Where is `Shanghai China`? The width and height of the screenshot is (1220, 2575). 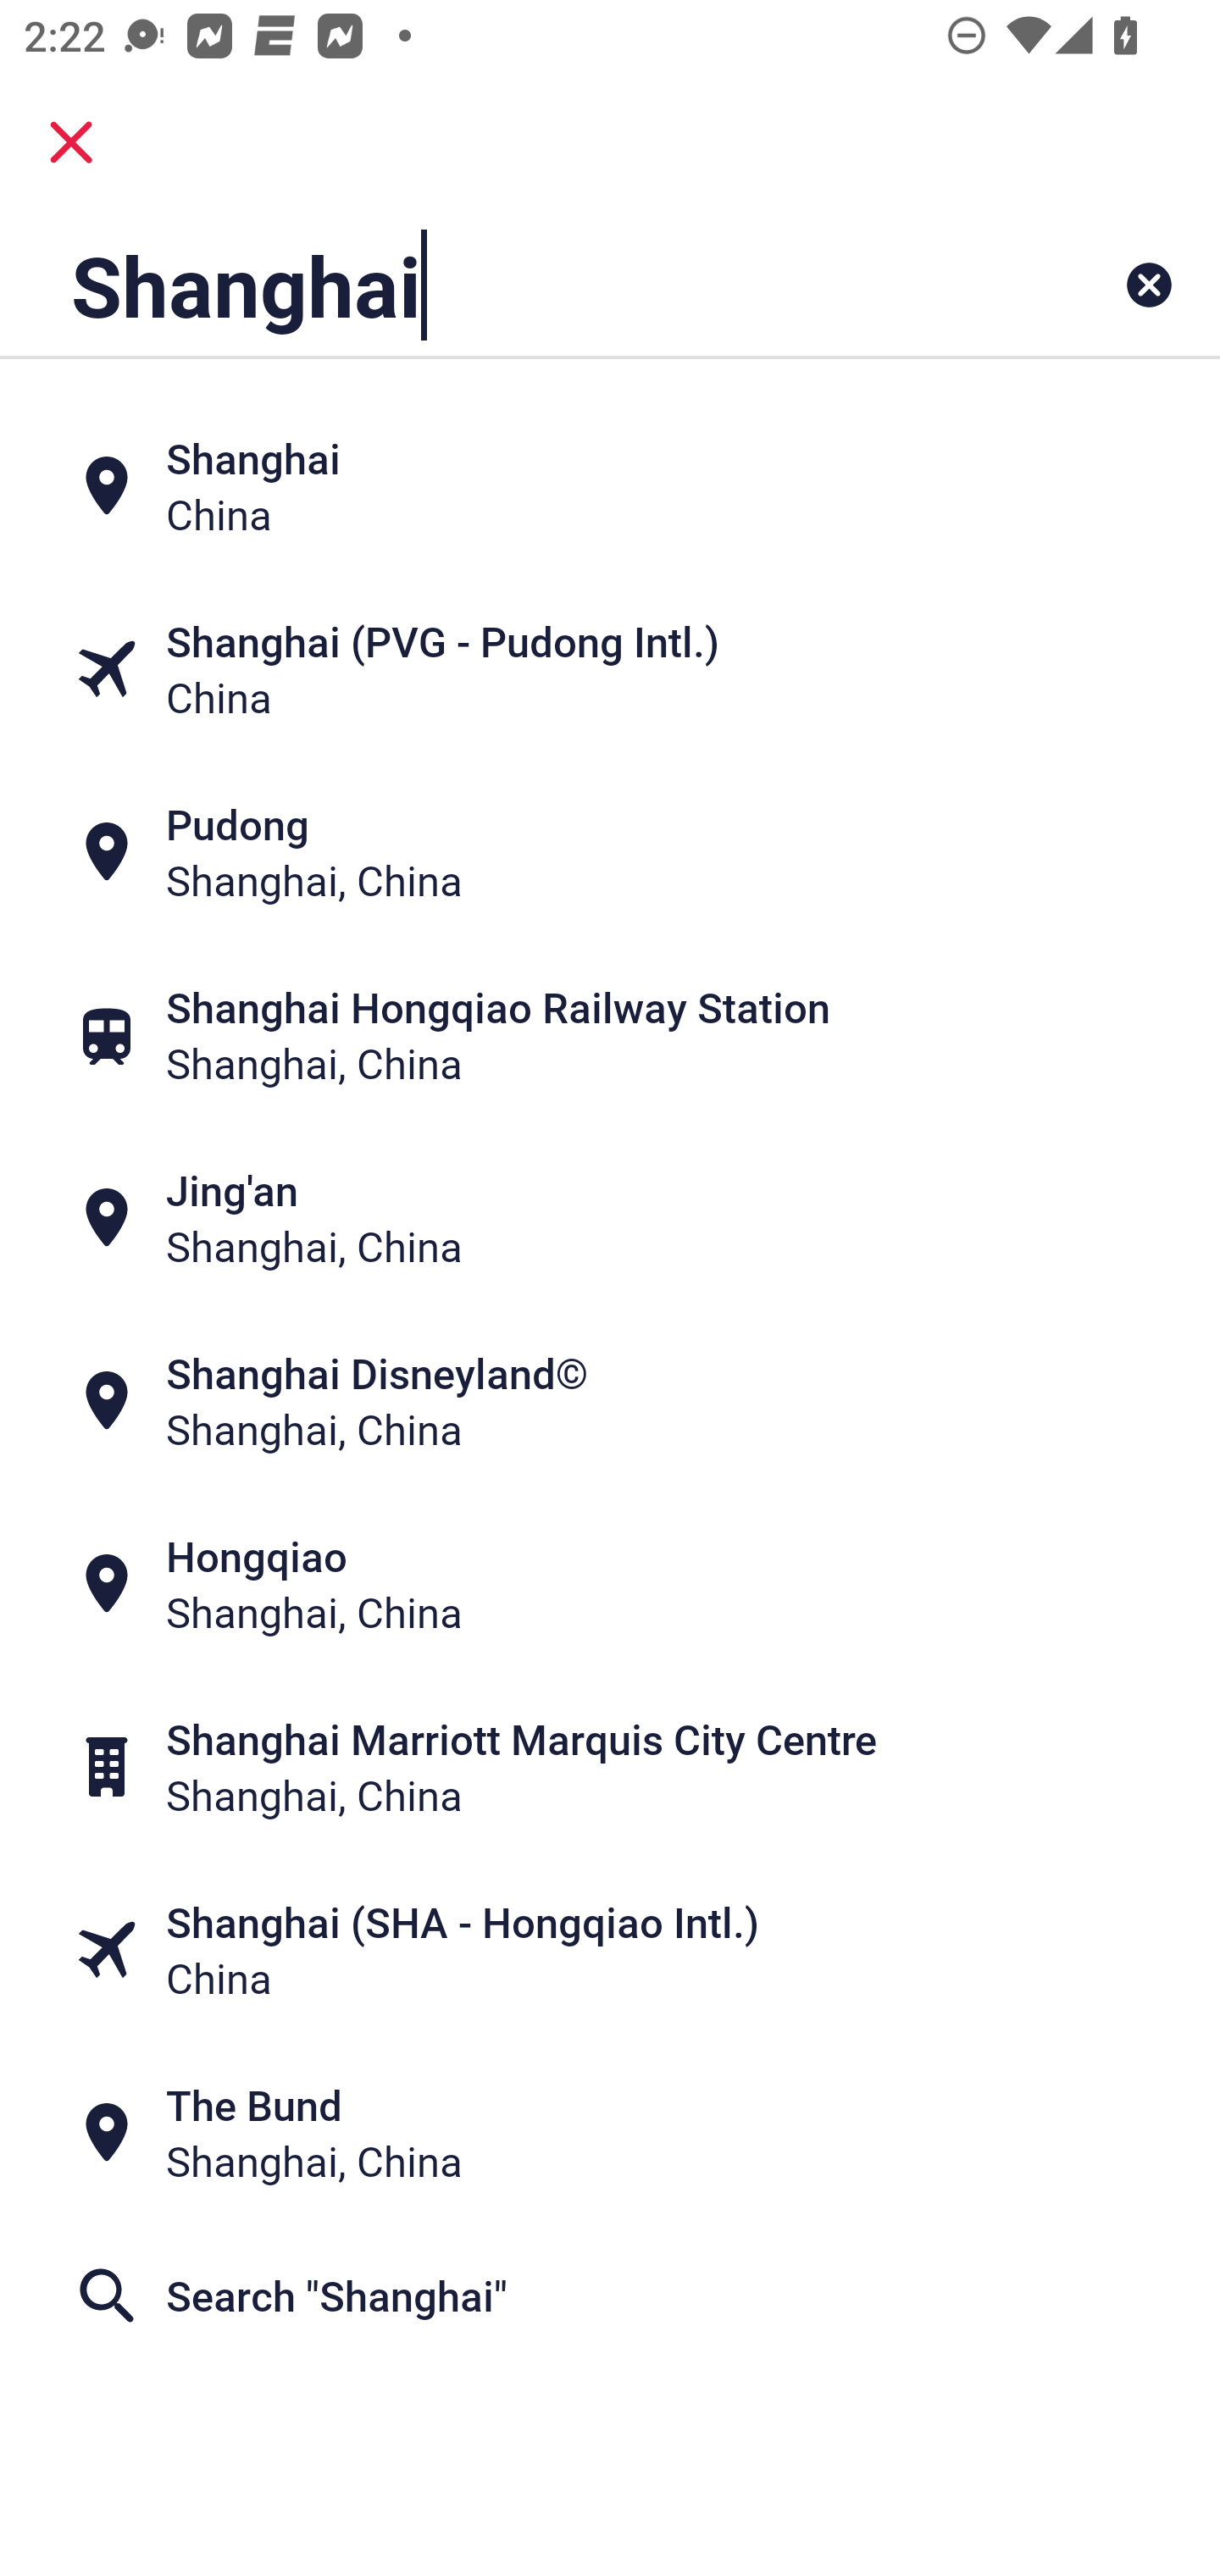 Shanghai China is located at coordinates (610, 485).